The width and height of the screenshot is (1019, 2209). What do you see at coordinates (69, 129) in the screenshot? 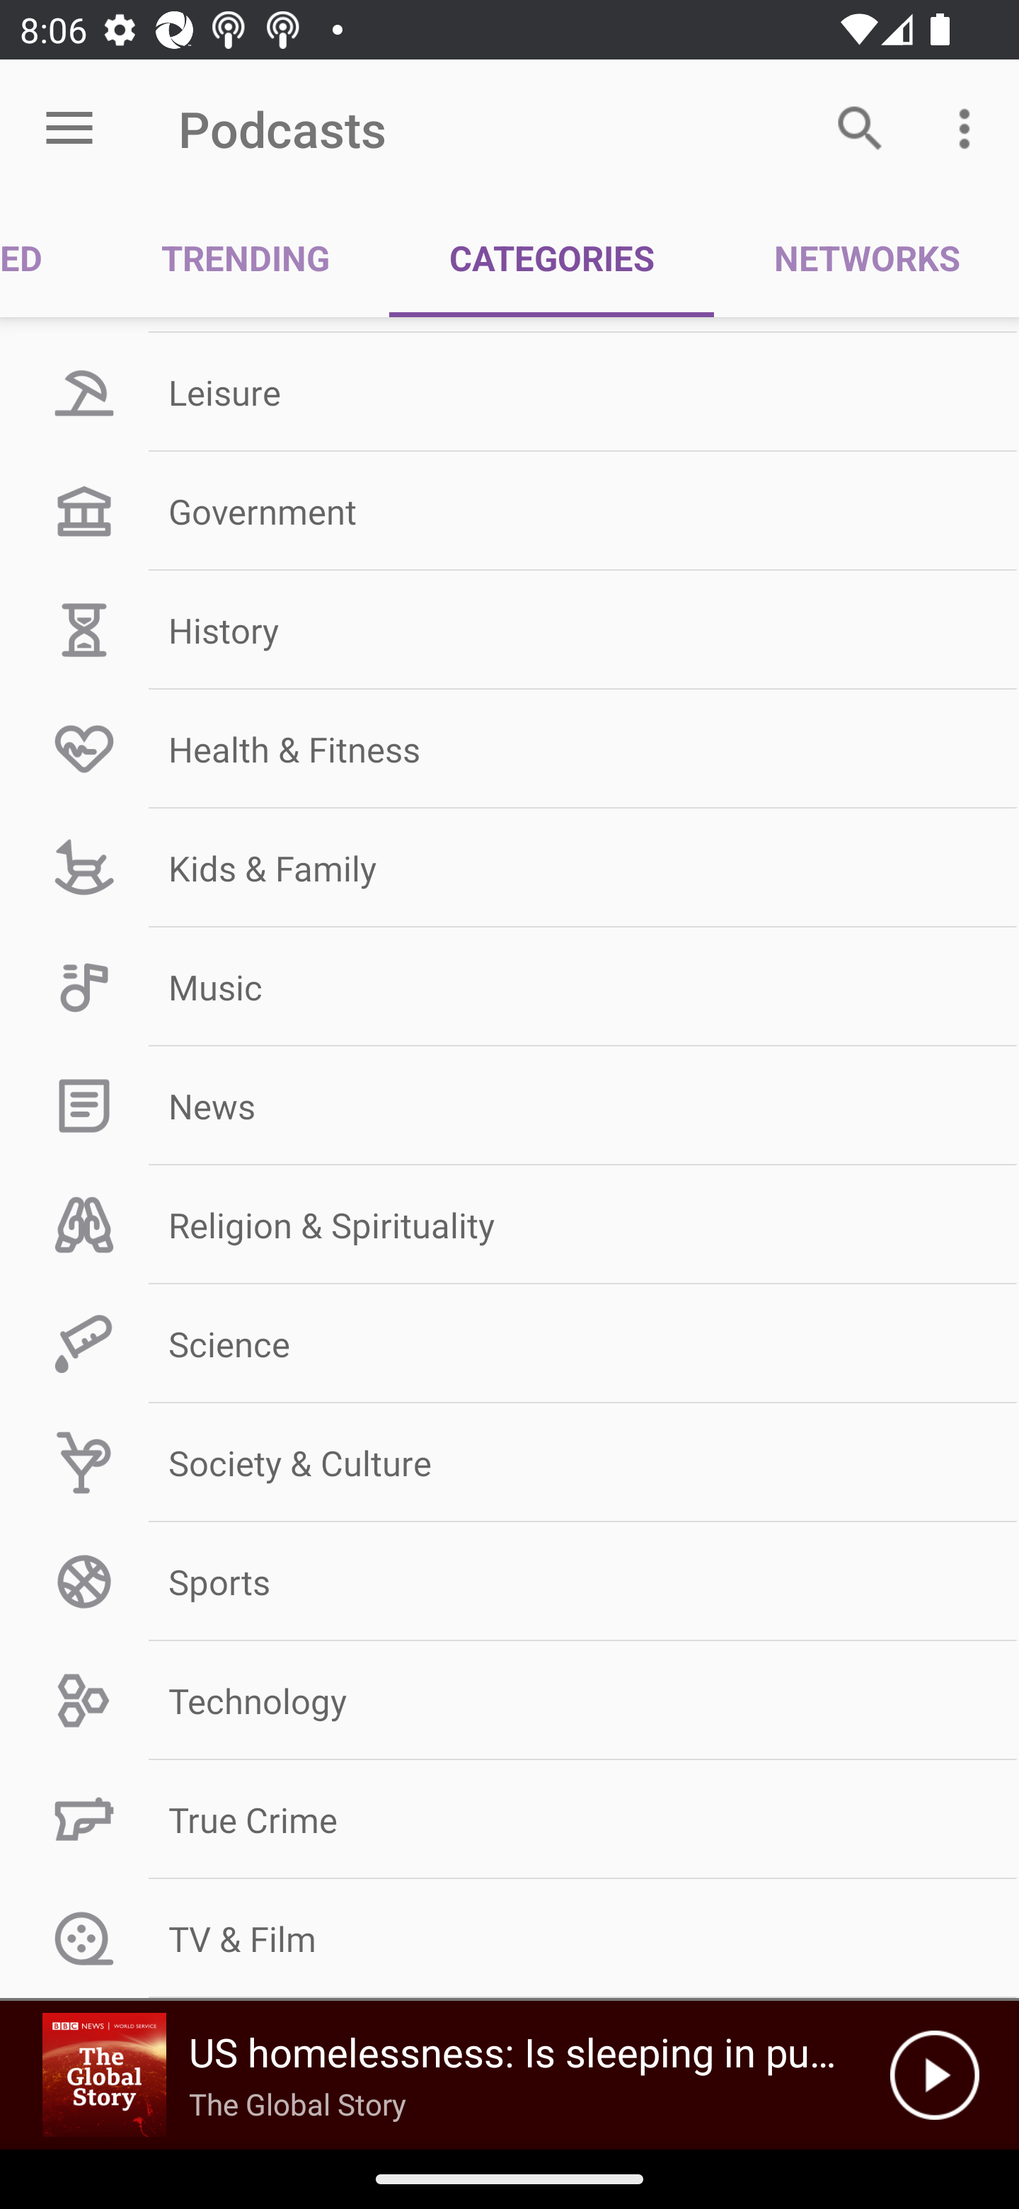
I see `Open menu` at bounding box center [69, 129].